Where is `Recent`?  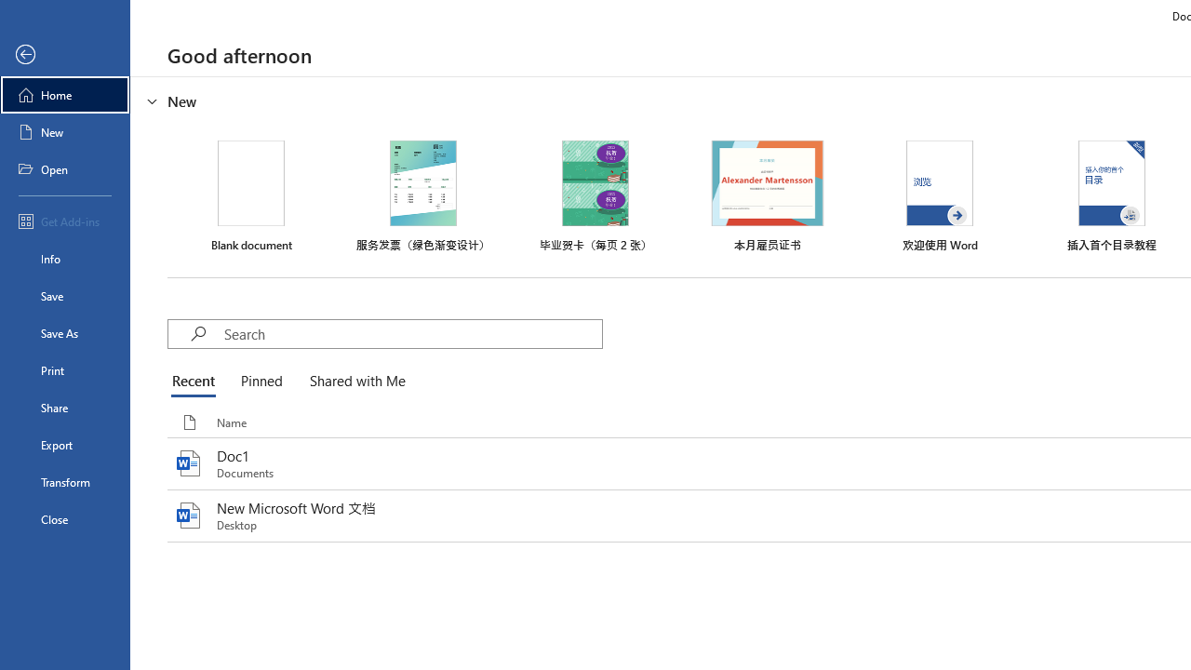
Recent is located at coordinates (197, 382).